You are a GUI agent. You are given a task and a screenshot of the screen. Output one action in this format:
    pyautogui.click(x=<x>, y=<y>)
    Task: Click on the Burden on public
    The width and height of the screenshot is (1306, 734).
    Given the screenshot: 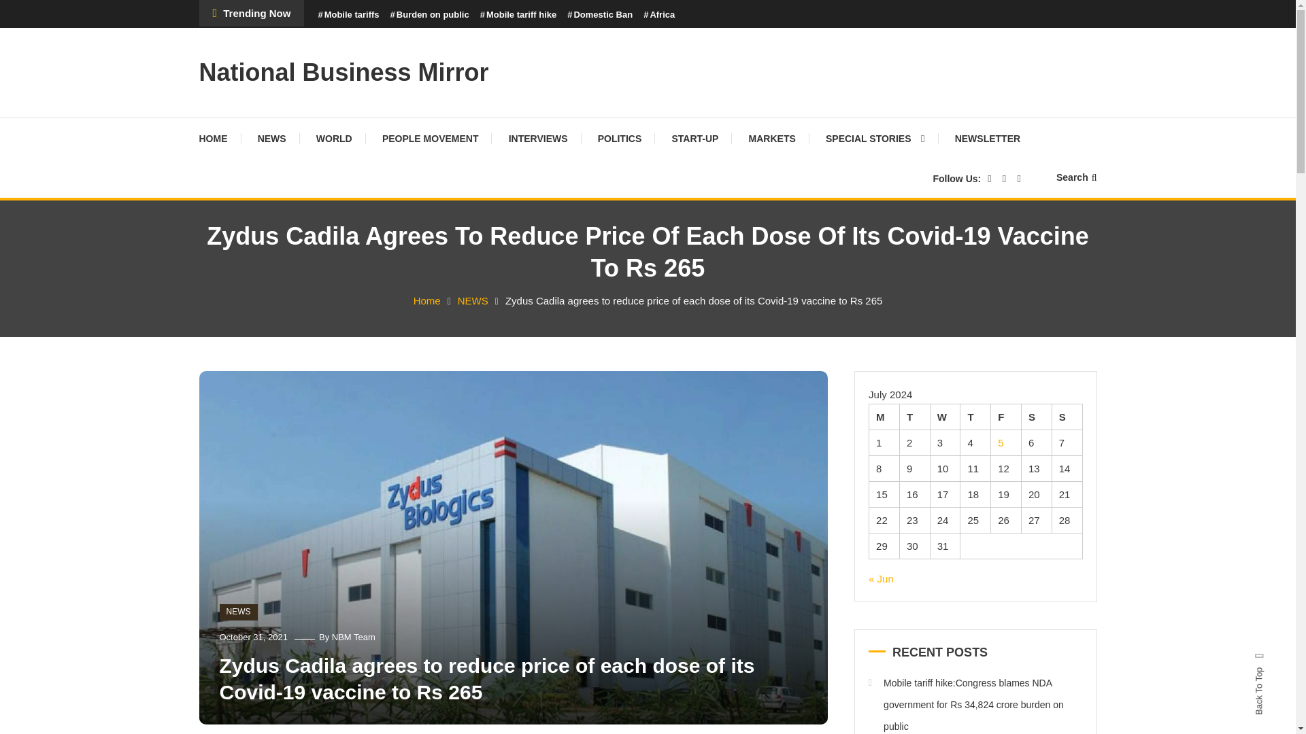 What is the action you would take?
    pyautogui.click(x=430, y=15)
    